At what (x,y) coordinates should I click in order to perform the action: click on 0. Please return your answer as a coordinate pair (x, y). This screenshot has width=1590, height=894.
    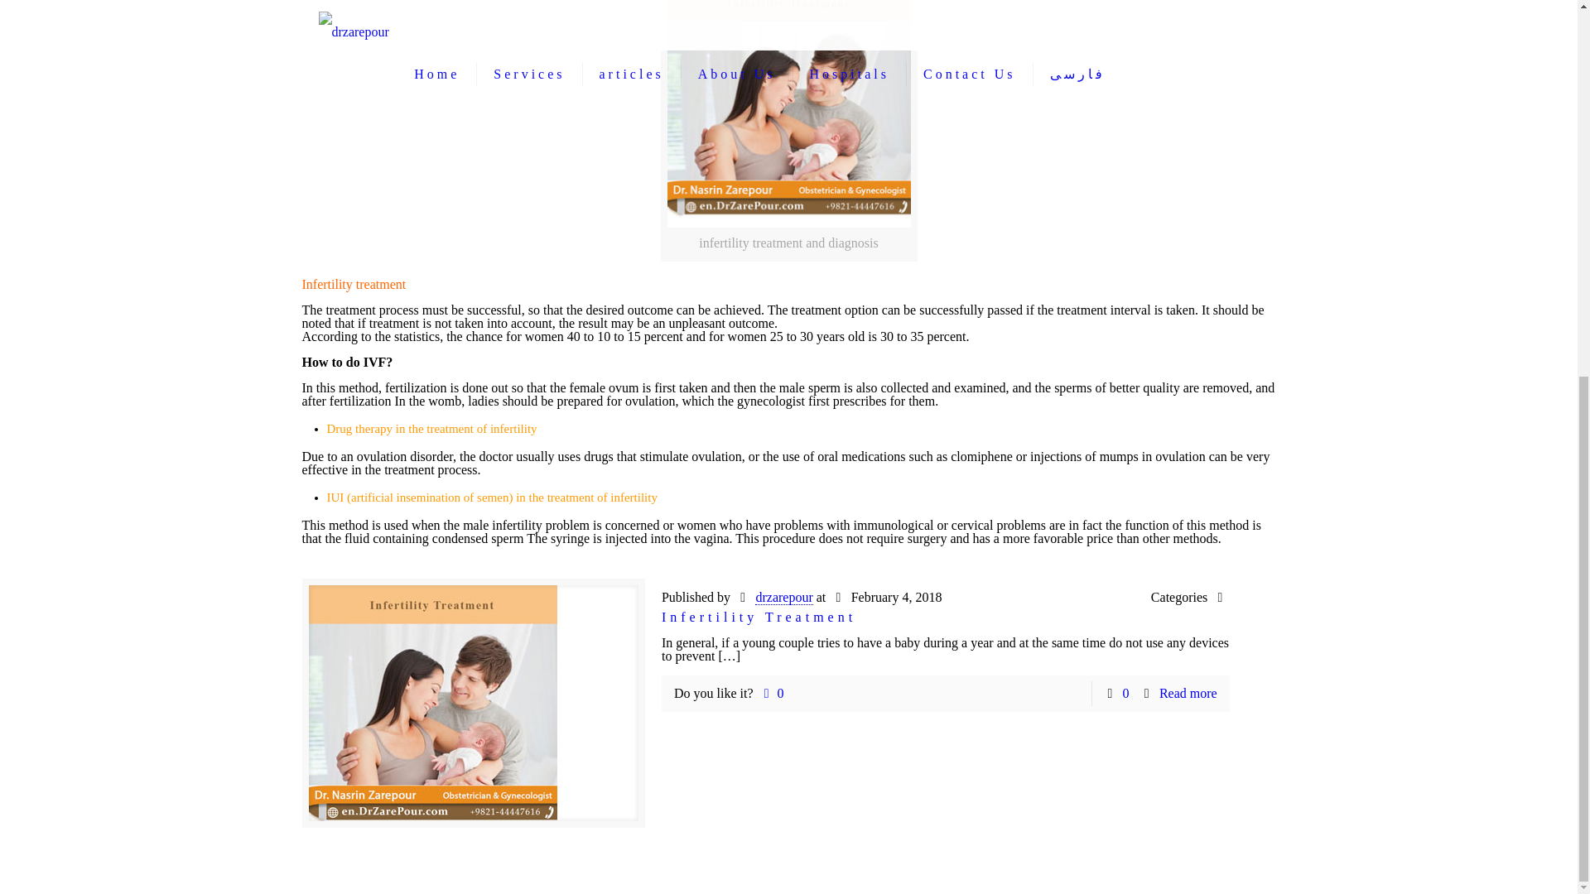
    Looking at the image, I should click on (770, 694).